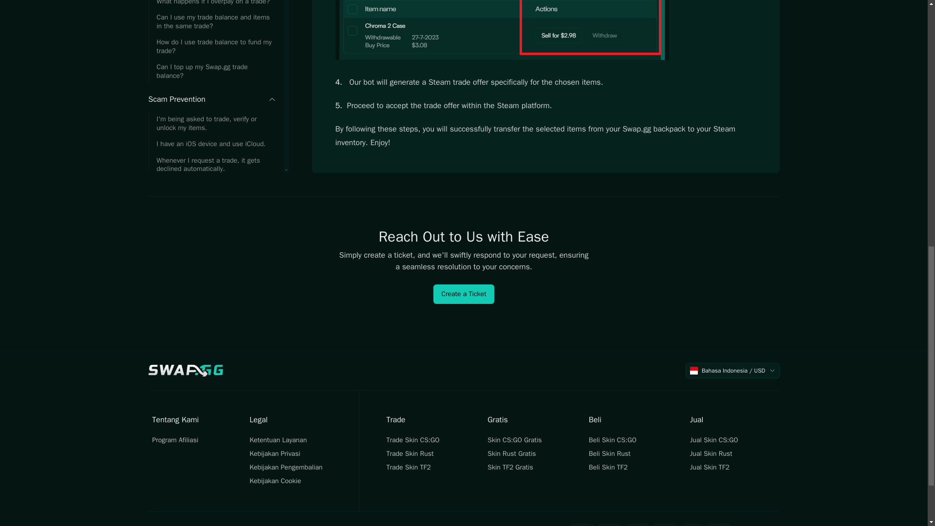 Image resolution: width=935 pixels, height=526 pixels. I want to click on Whenever I request a trade, it gets declined automatically., so click(211, 99).